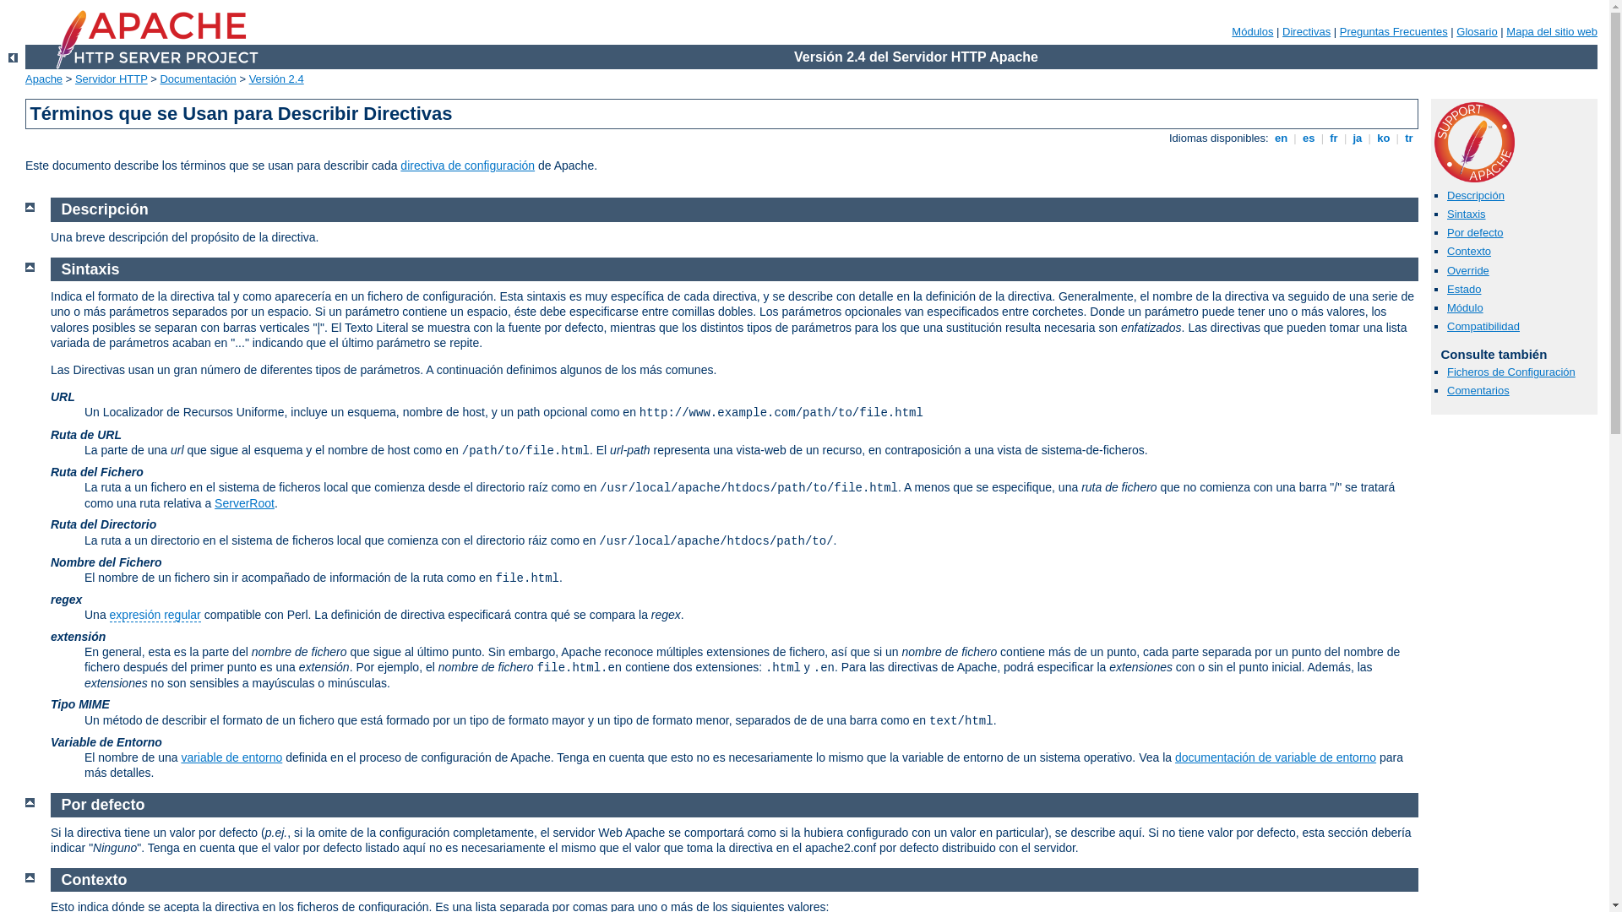  What do you see at coordinates (91, 269) in the screenshot?
I see `Sintaxis` at bounding box center [91, 269].